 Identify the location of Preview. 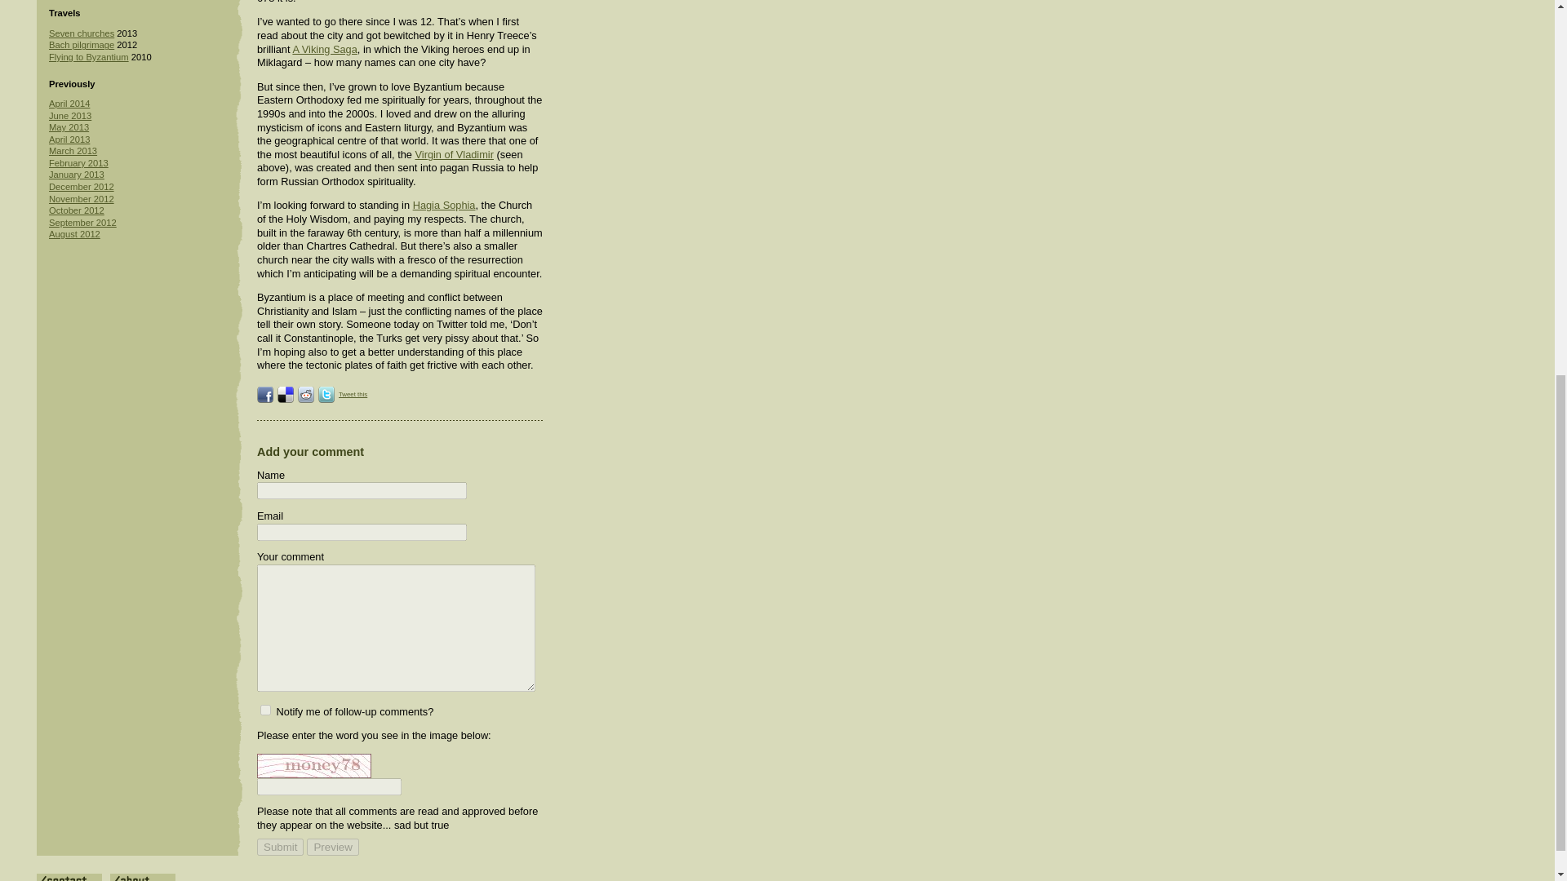
(333, 847).